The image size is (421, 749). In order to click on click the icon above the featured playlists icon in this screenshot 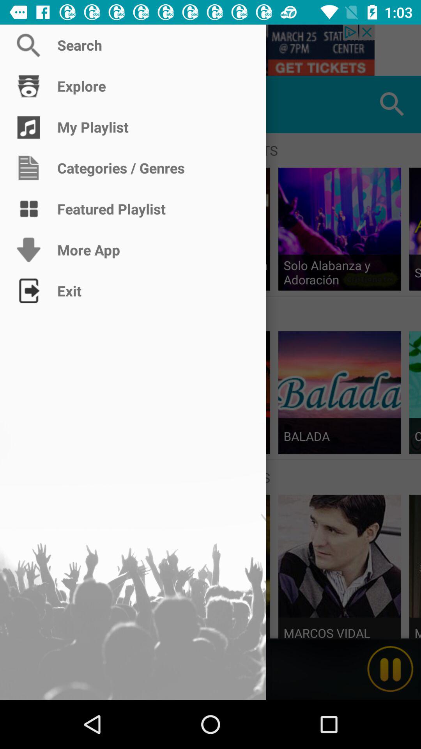, I will do `click(28, 105)`.